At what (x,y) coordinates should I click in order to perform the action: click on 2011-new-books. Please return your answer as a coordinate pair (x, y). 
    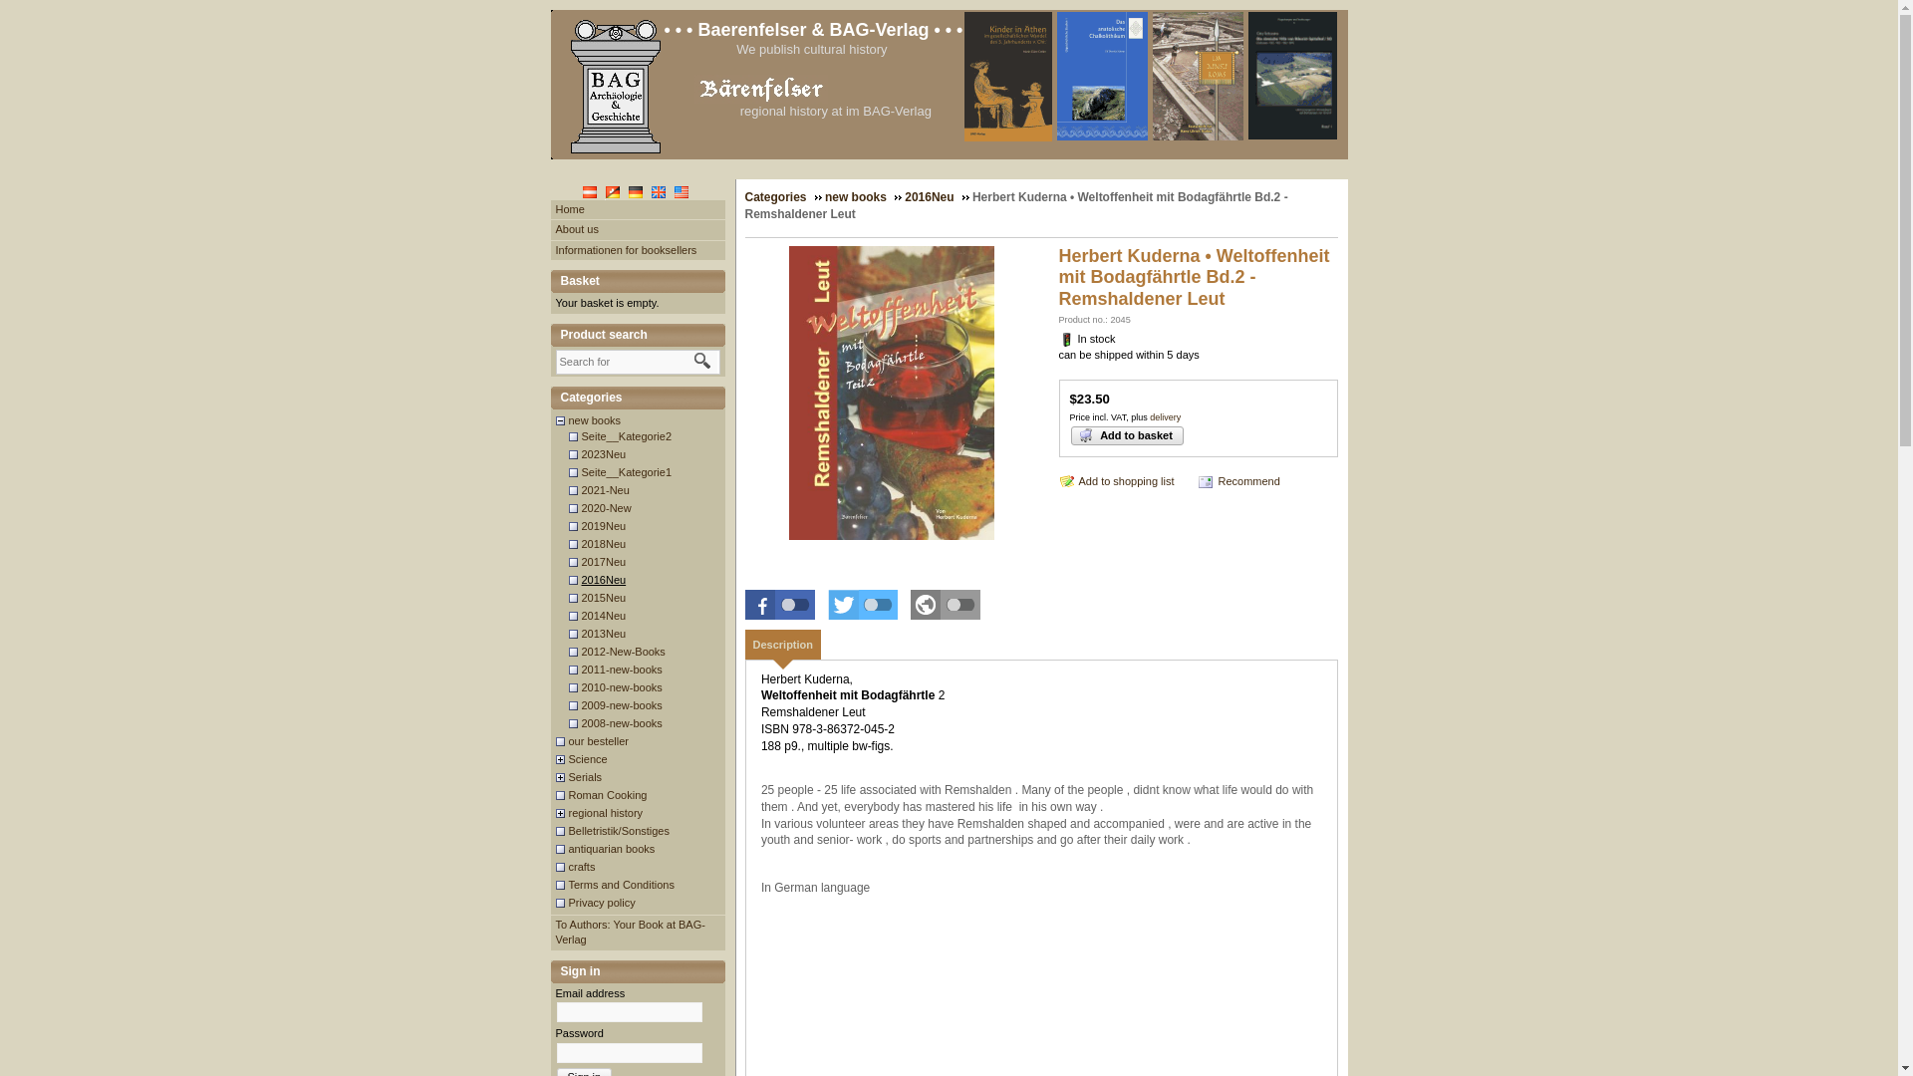
    Looking at the image, I should click on (622, 670).